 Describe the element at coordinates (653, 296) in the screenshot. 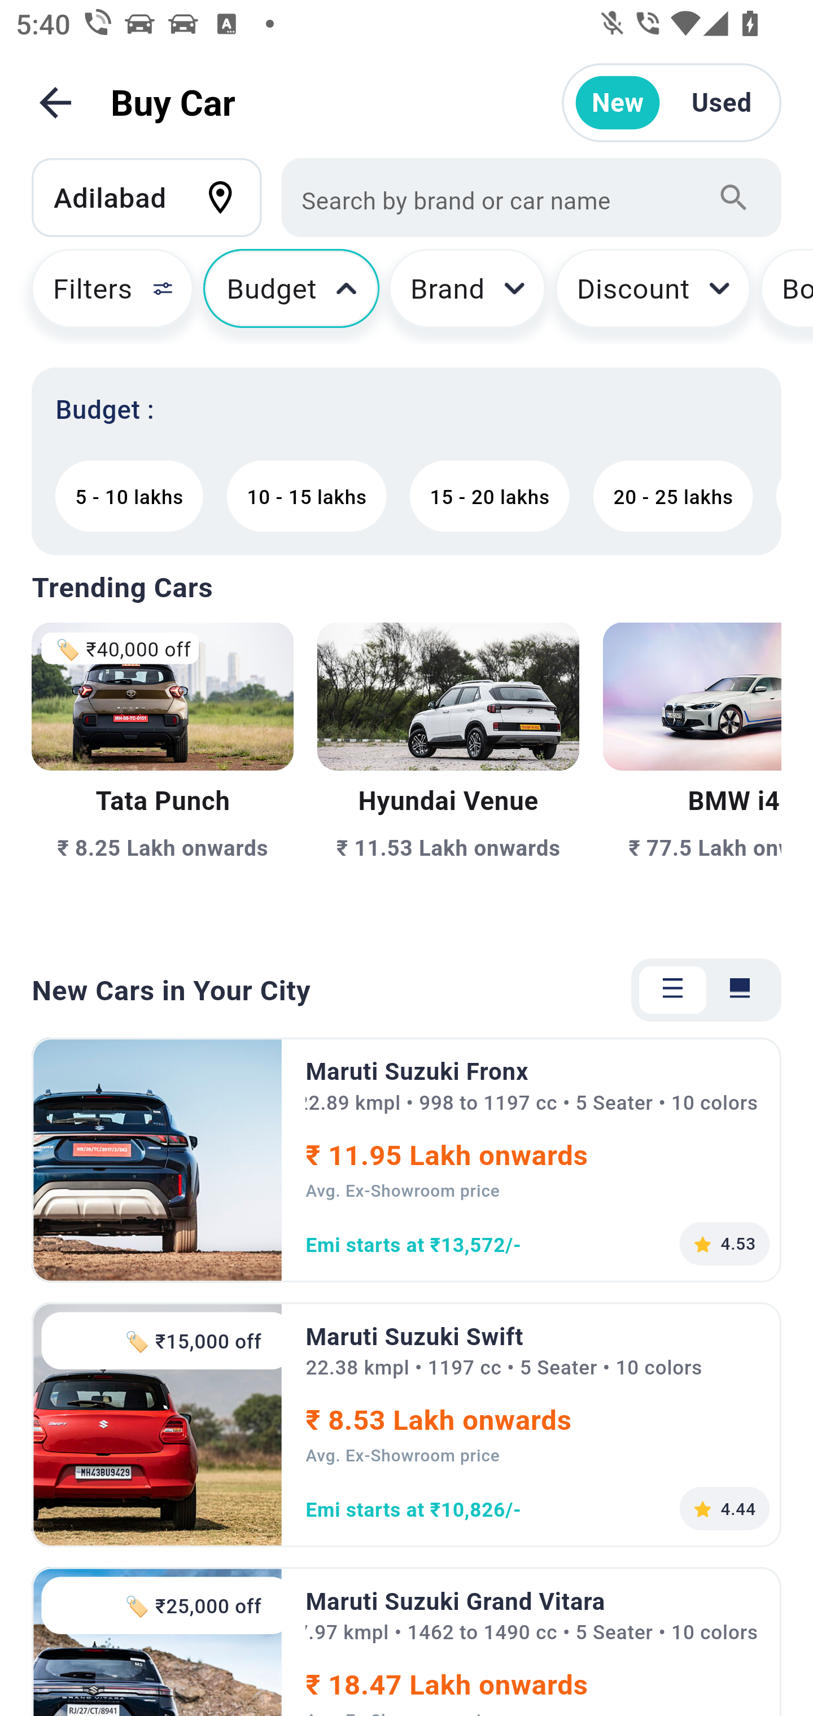

I see `Discount` at that location.